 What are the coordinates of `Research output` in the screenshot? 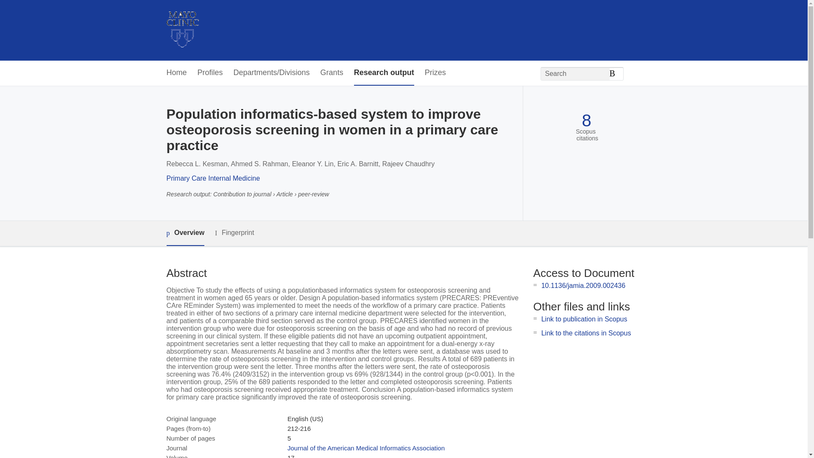 It's located at (384, 73).